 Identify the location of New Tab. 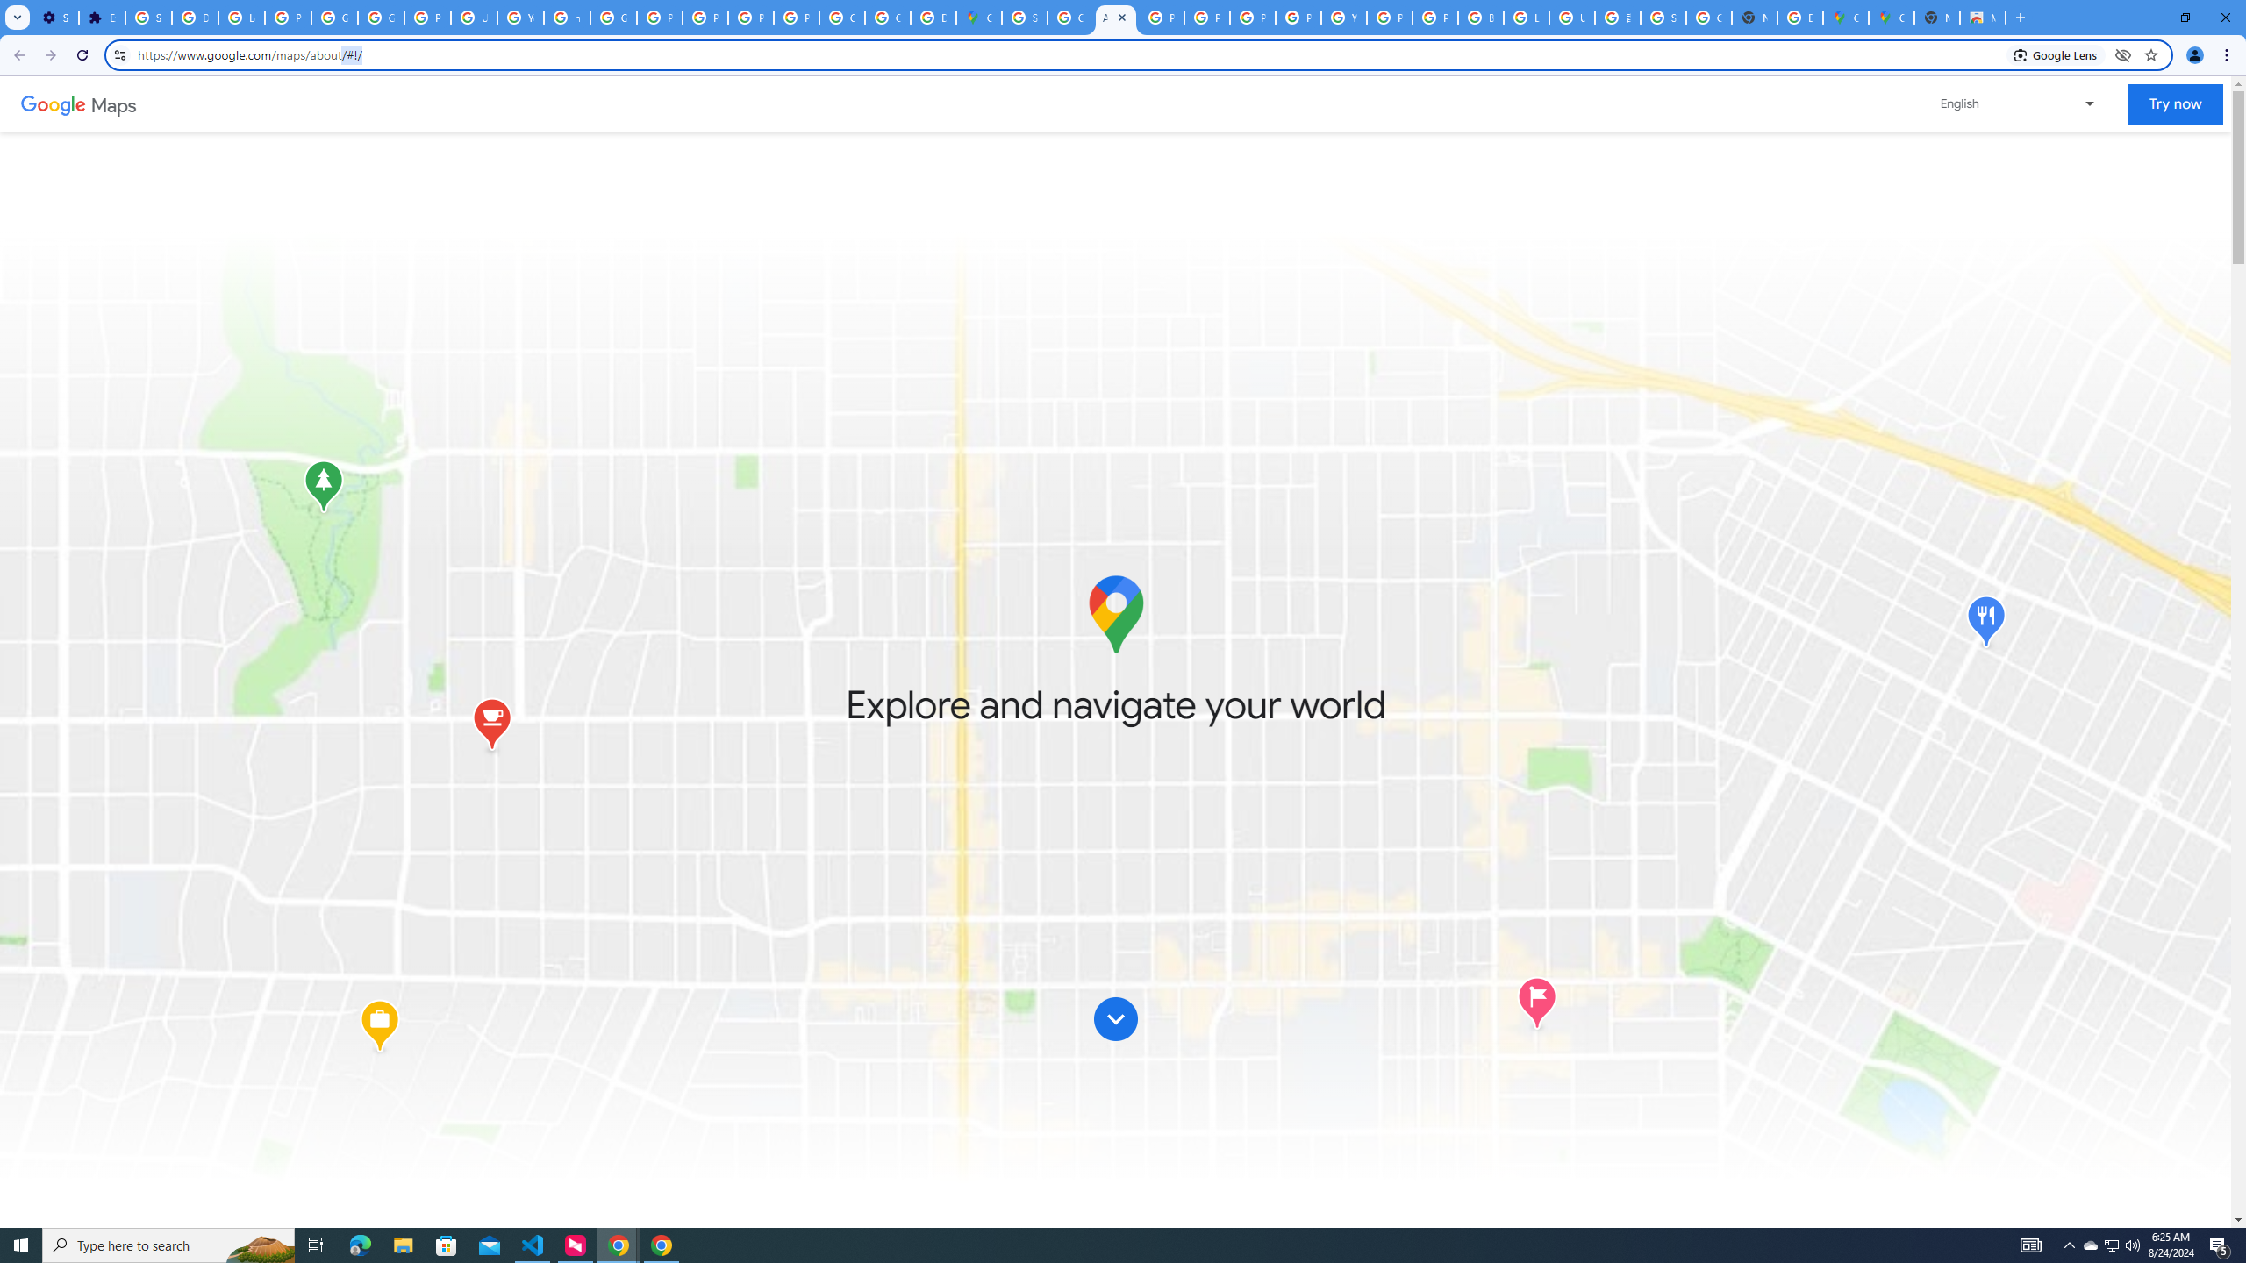
(1937, 18).